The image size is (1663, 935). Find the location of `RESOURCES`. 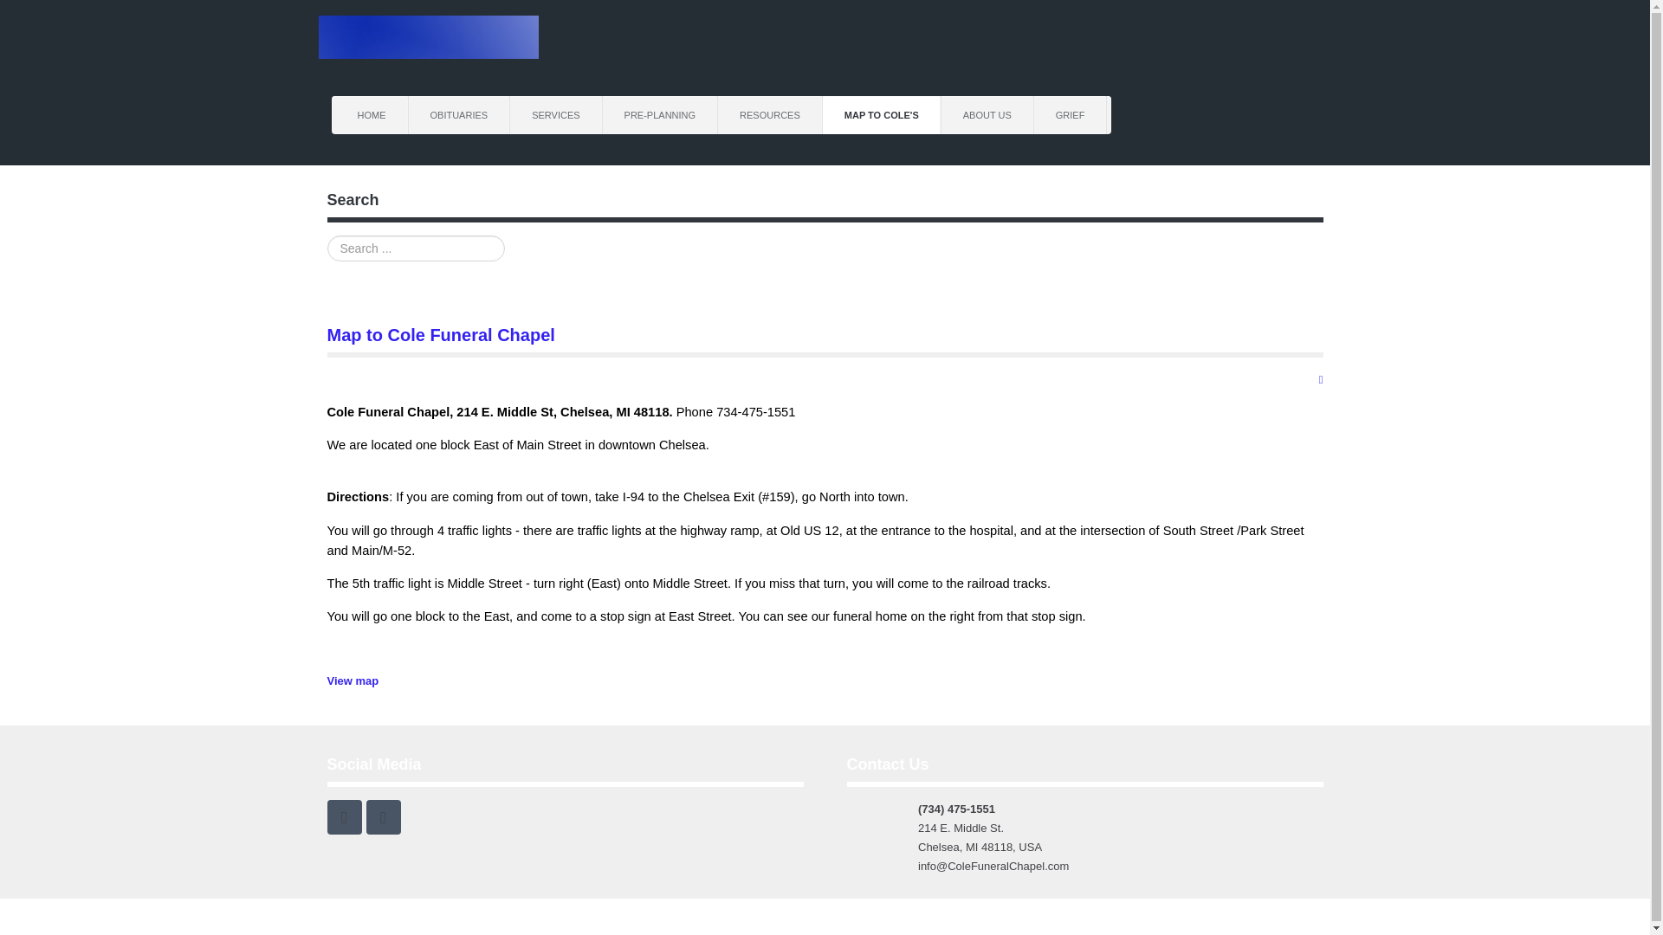

RESOURCES is located at coordinates (771, 115).